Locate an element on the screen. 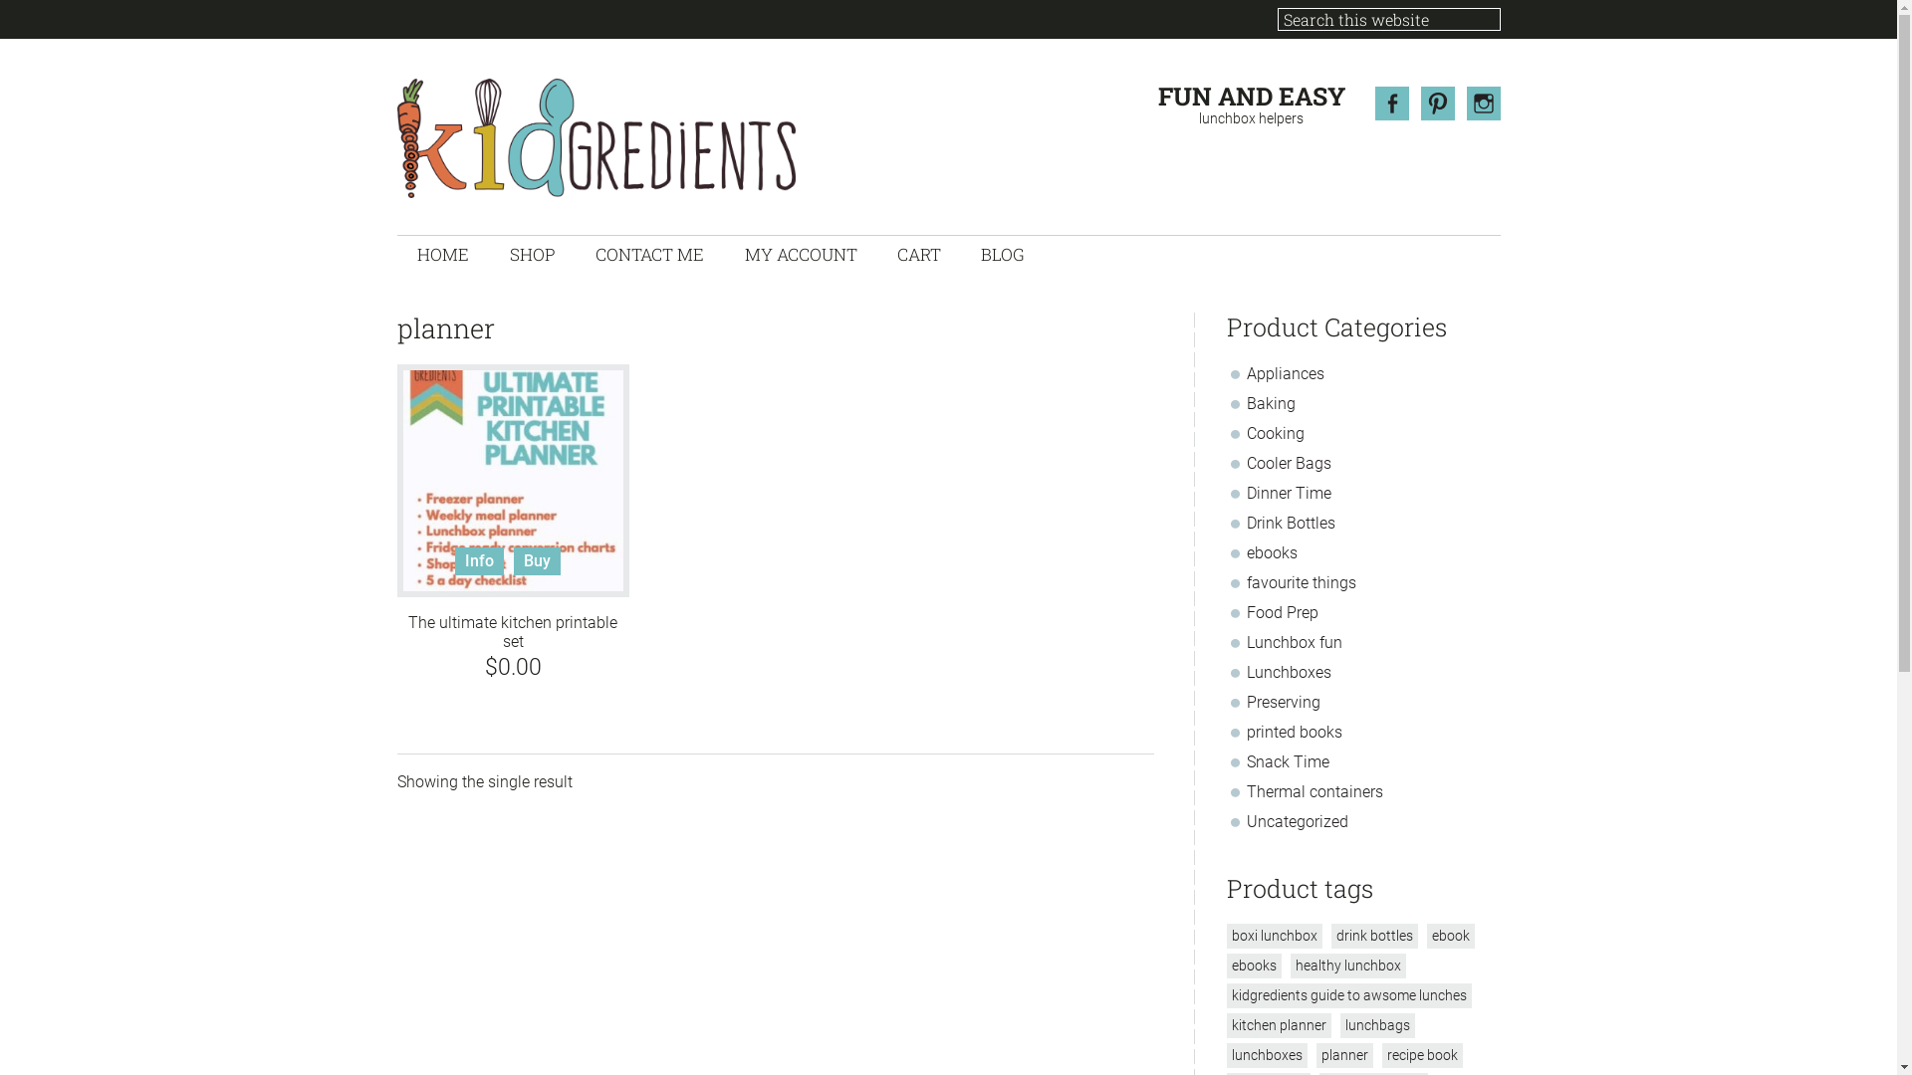 This screenshot has width=1912, height=1075. Uncategorized is located at coordinates (1298, 822).